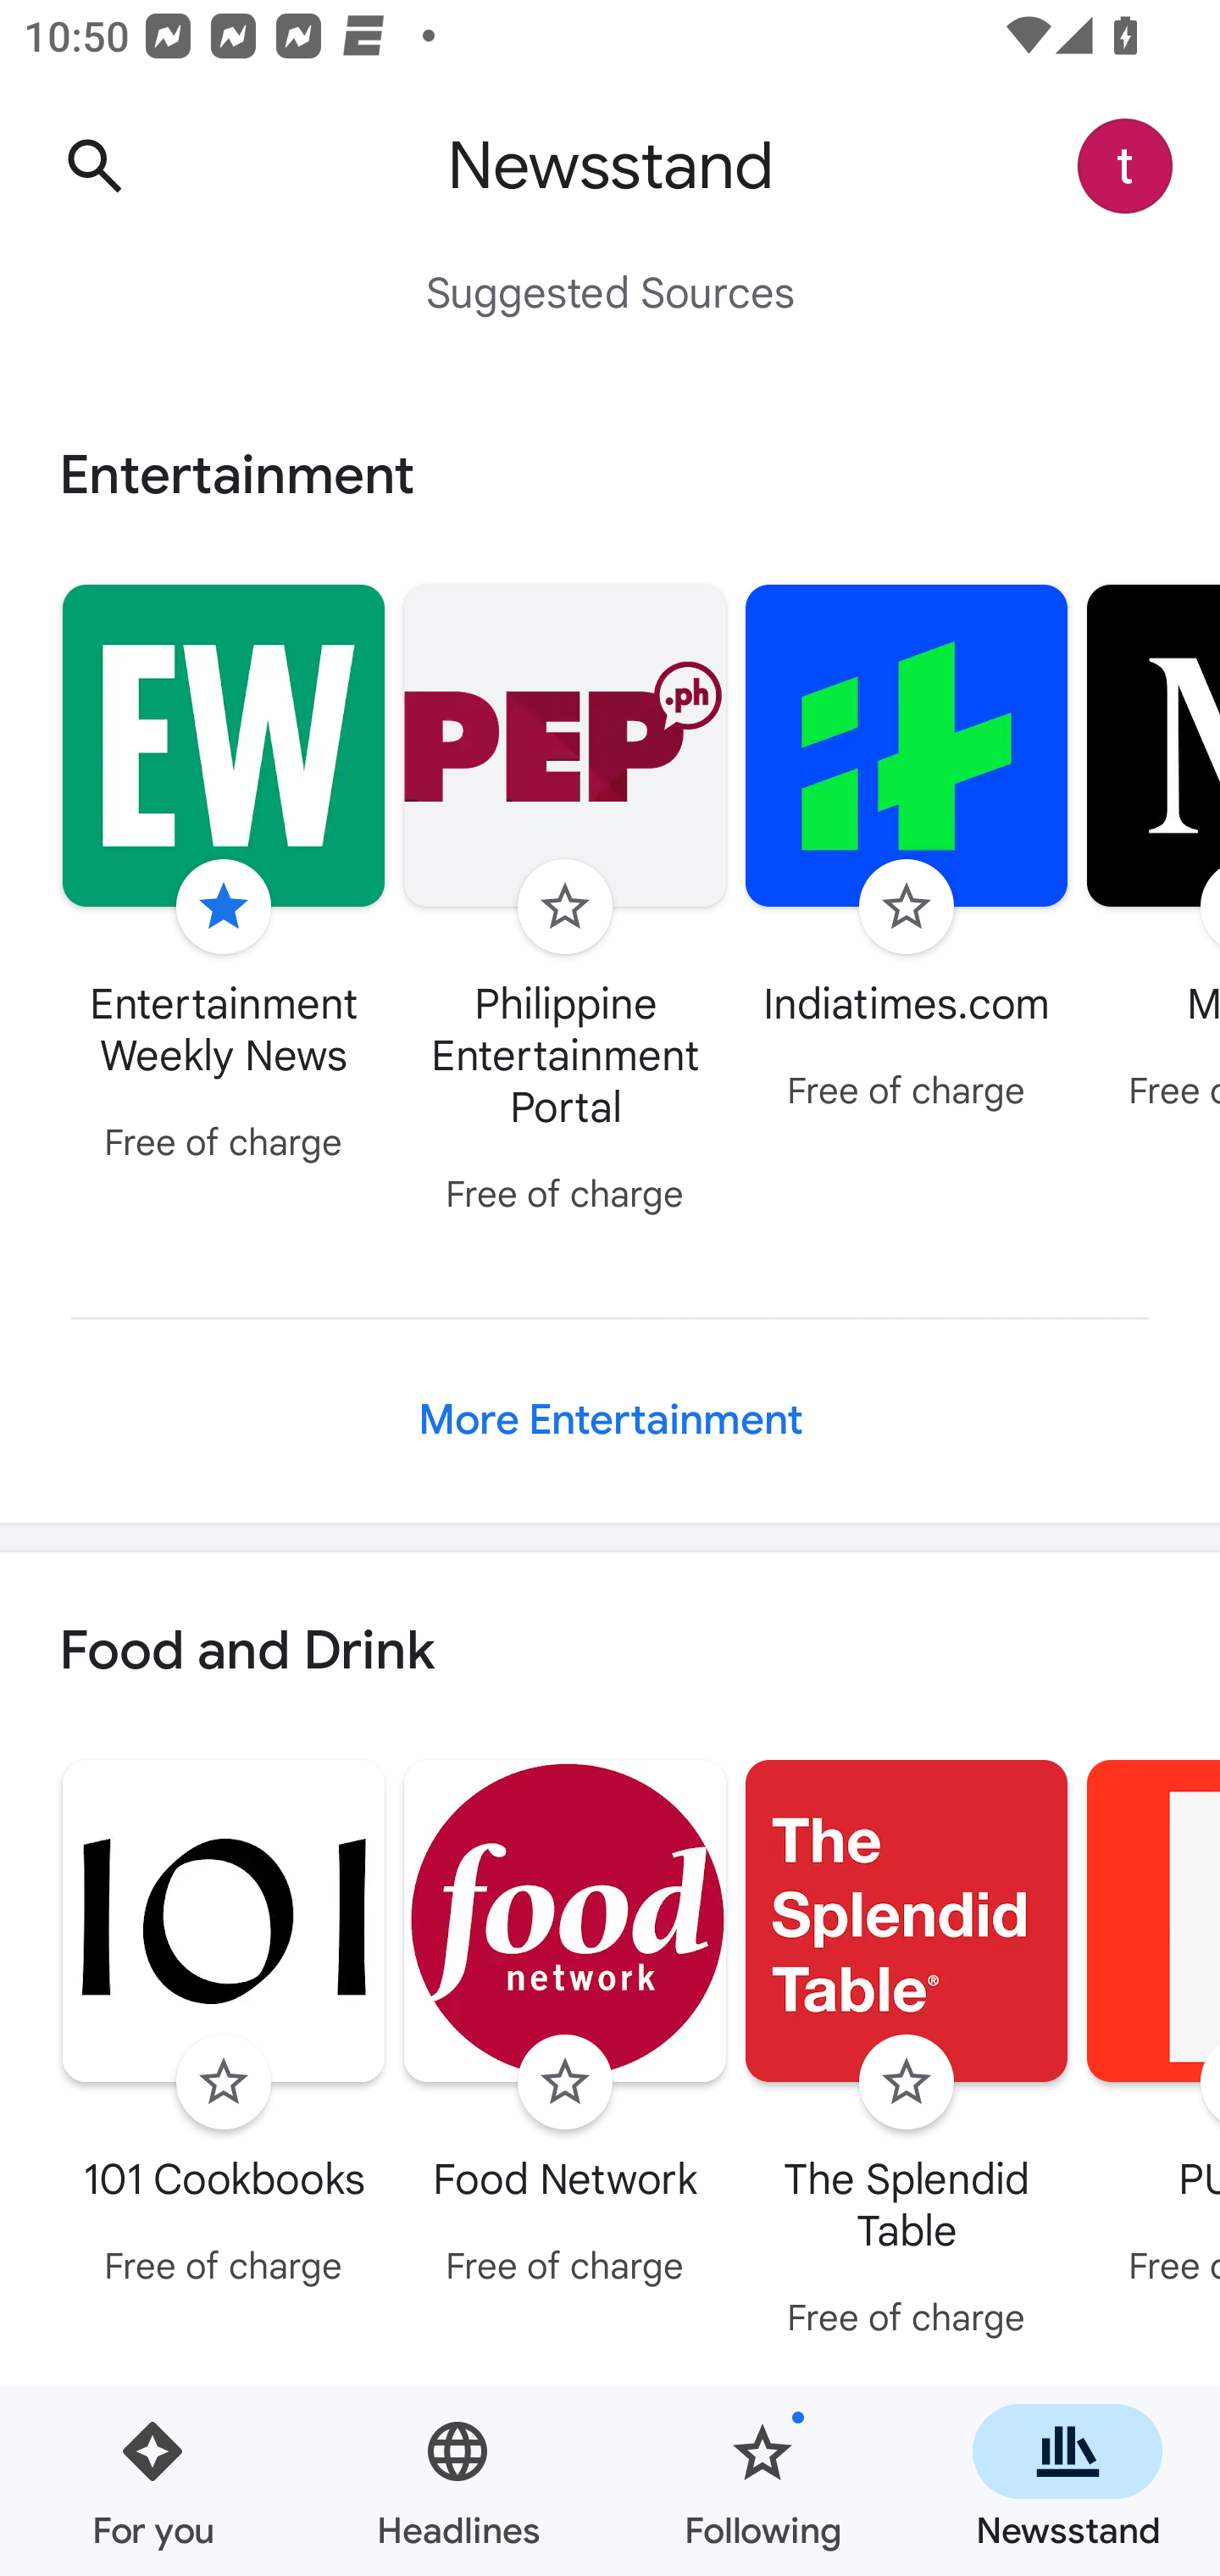 The width and height of the screenshot is (1220, 2576). What do you see at coordinates (457, 2481) in the screenshot?
I see `Headlines` at bounding box center [457, 2481].